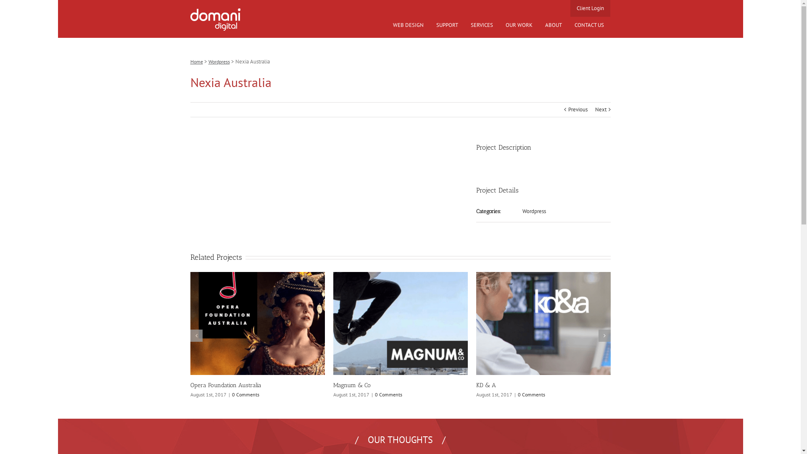 This screenshot has height=454, width=807. What do you see at coordinates (534, 211) in the screenshot?
I see `Wordpress` at bounding box center [534, 211].